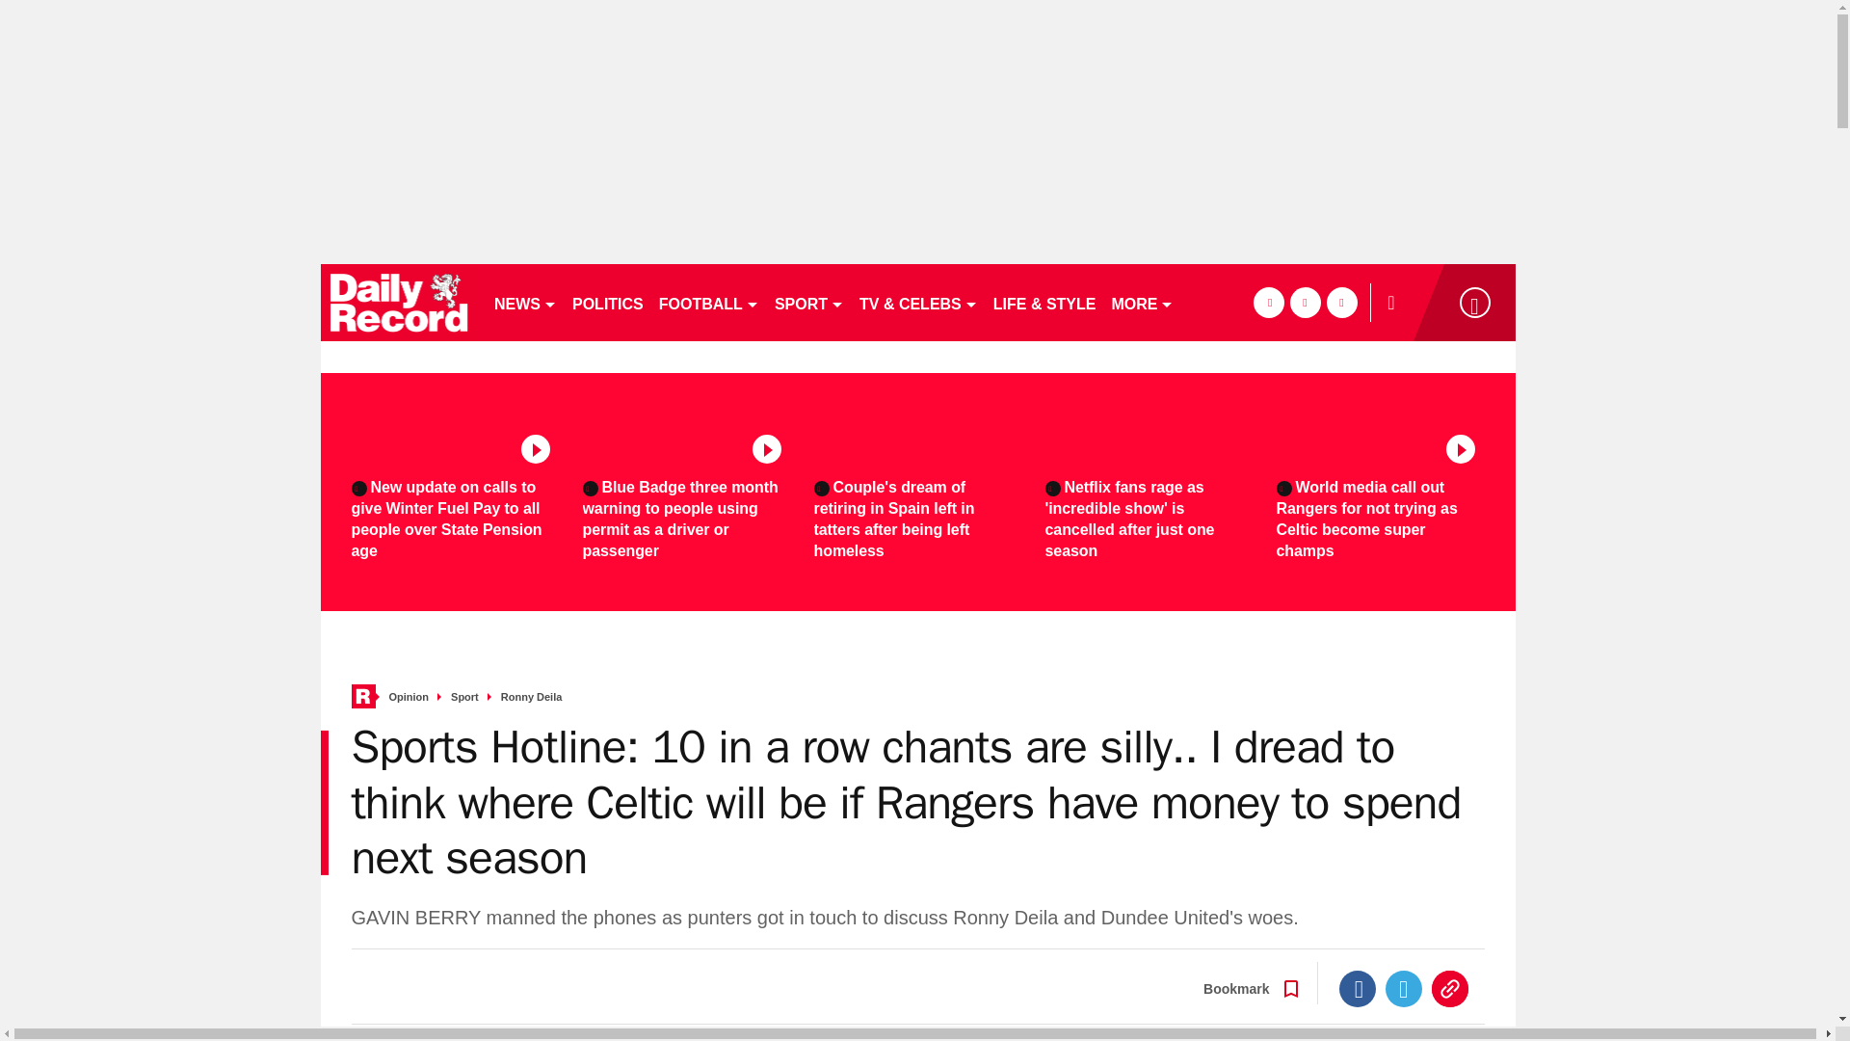 Image resolution: width=1850 pixels, height=1041 pixels. I want to click on Twitter, so click(1404, 989).